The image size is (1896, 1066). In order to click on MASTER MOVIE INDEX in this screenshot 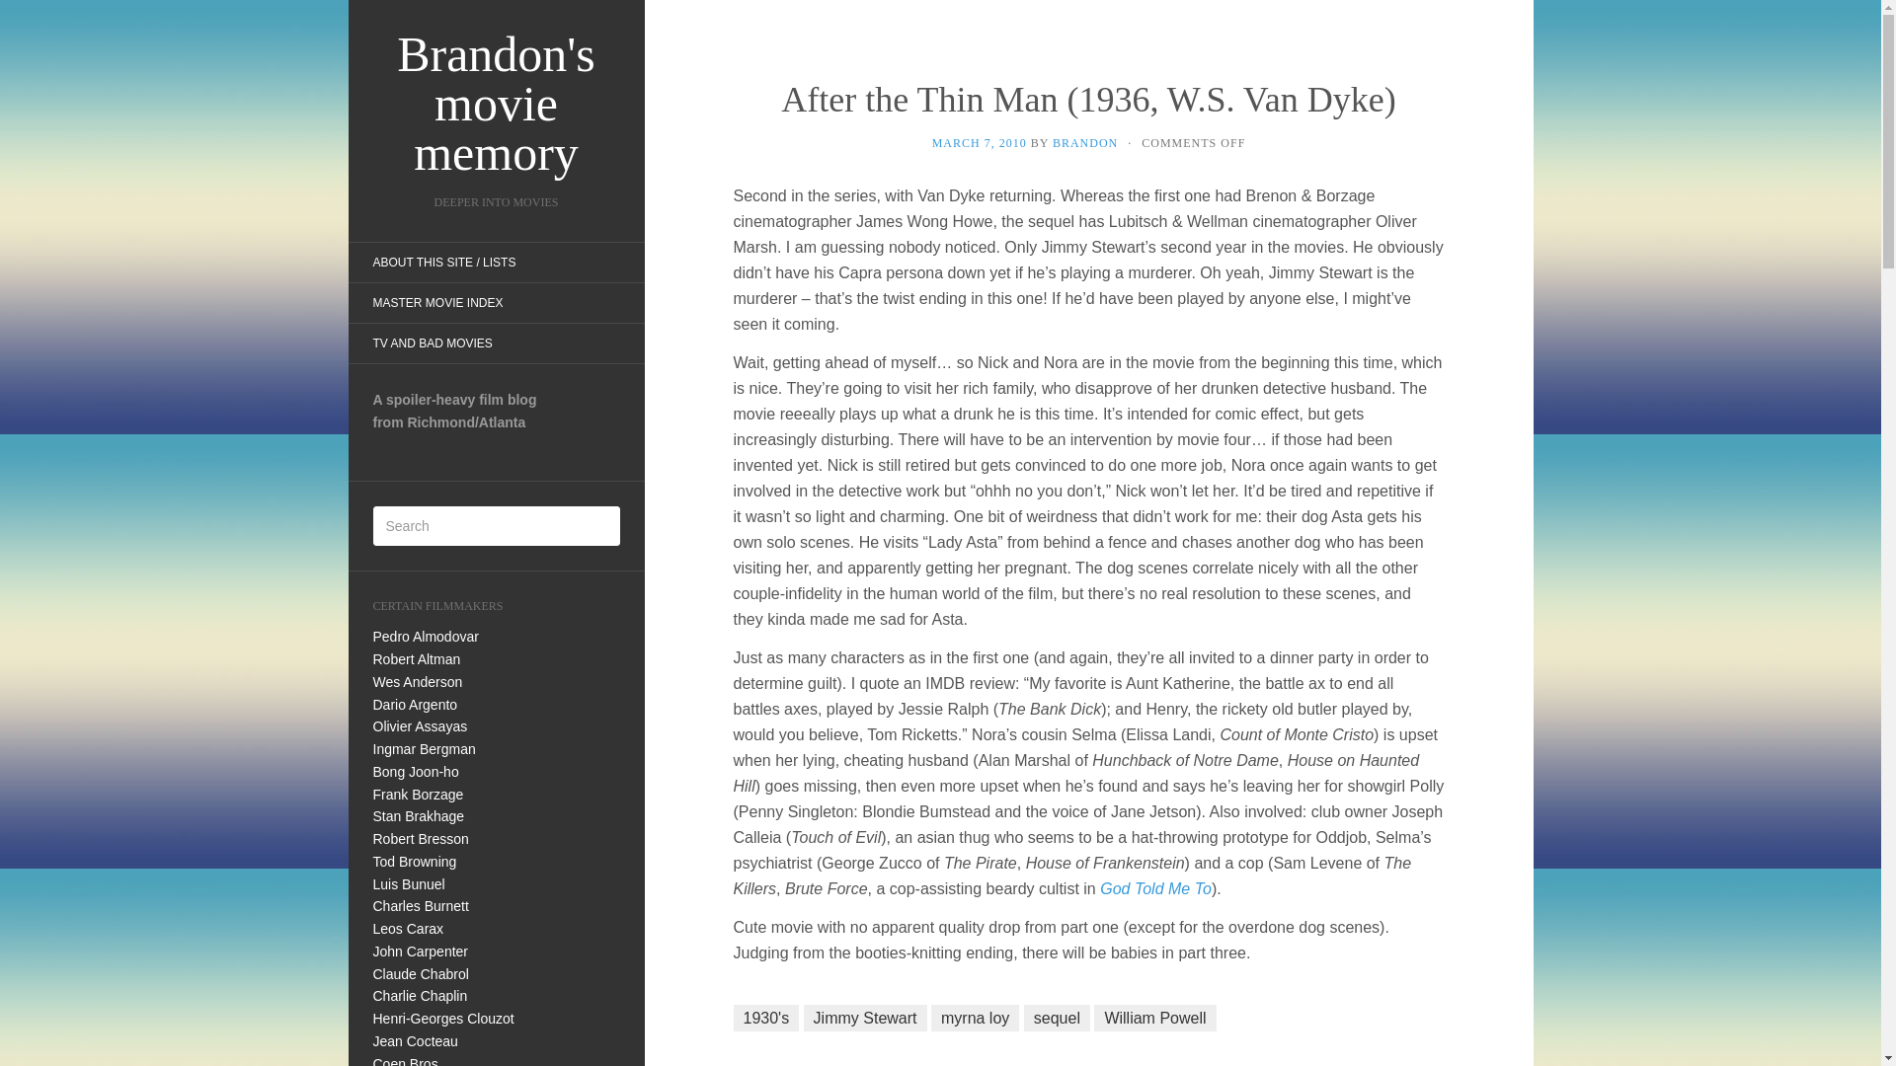, I will do `click(436, 303)`.